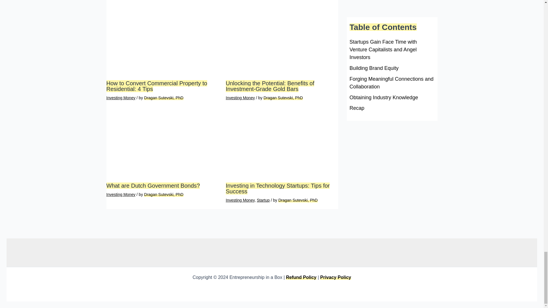  I want to click on How to Convert Commercial Property to Residential: 4 Tips, so click(156, 86).